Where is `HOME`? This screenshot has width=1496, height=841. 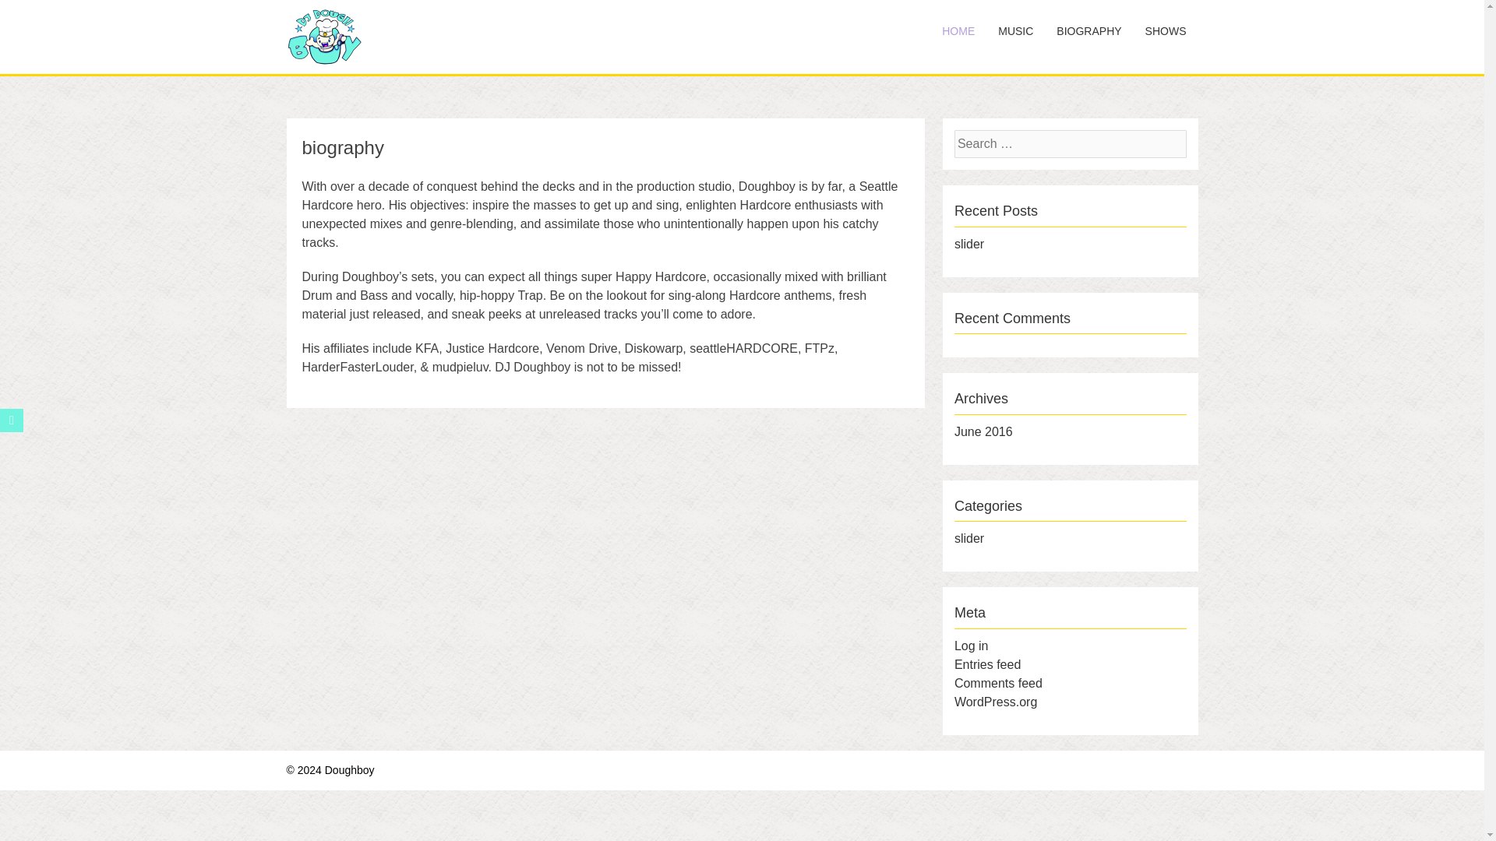
HOME is located at coordinates (958, 31).